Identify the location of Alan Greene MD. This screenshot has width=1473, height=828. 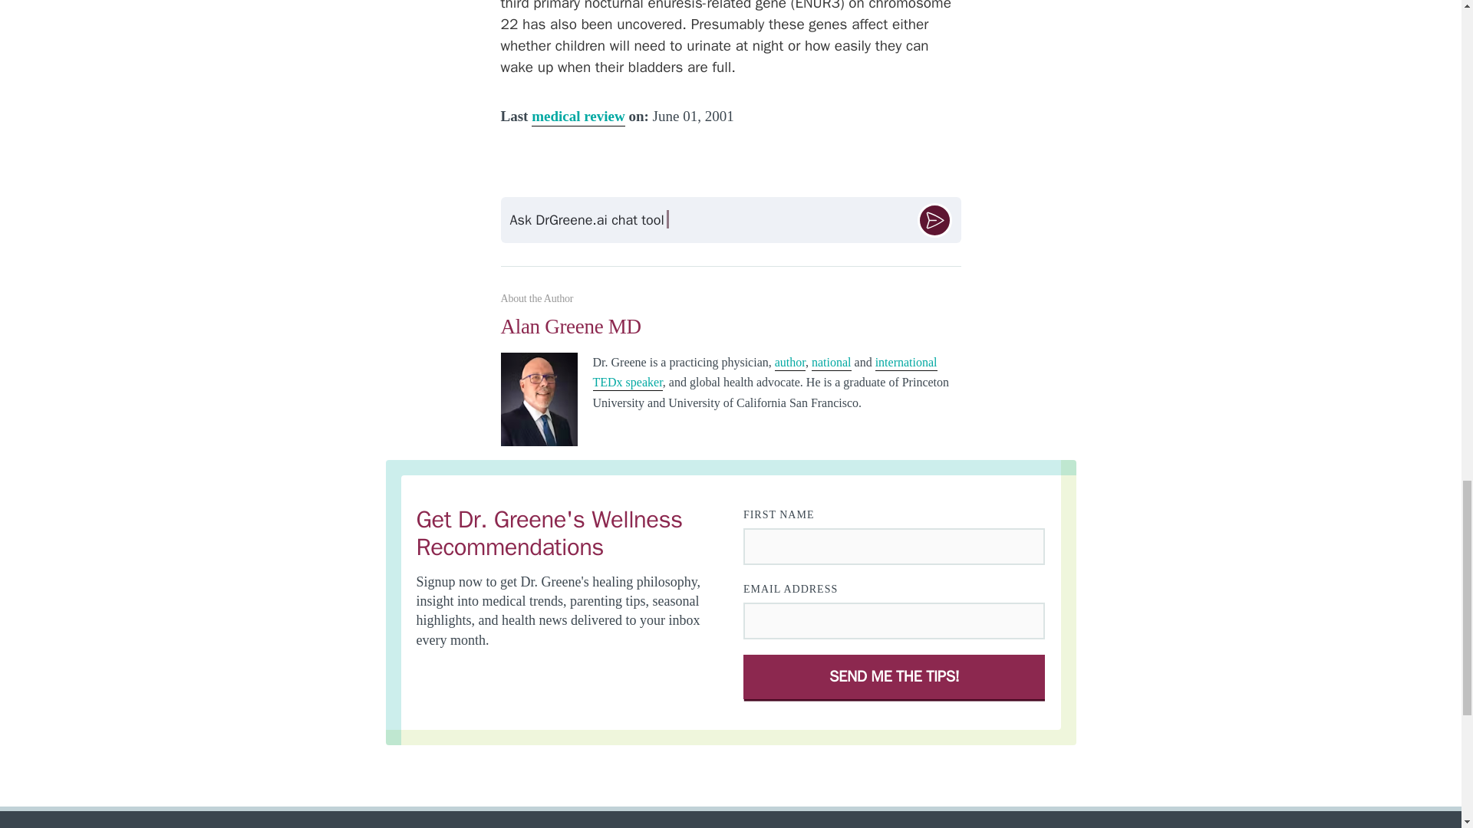
(730, 333).